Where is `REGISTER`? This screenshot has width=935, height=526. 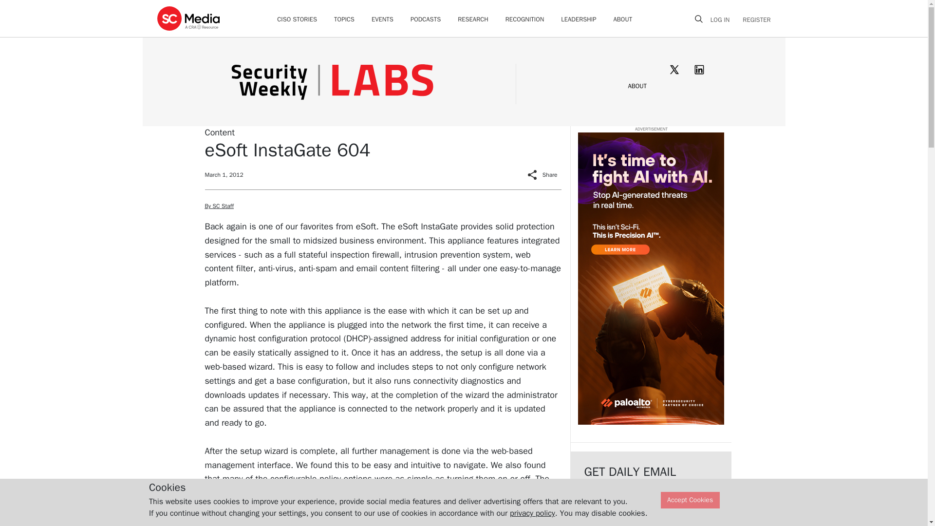
REGISTER is located at coordinates (753, 19).